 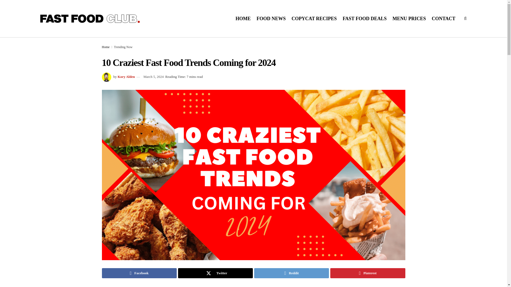 I want to click on Pinterest, so click(x=368, y=273).